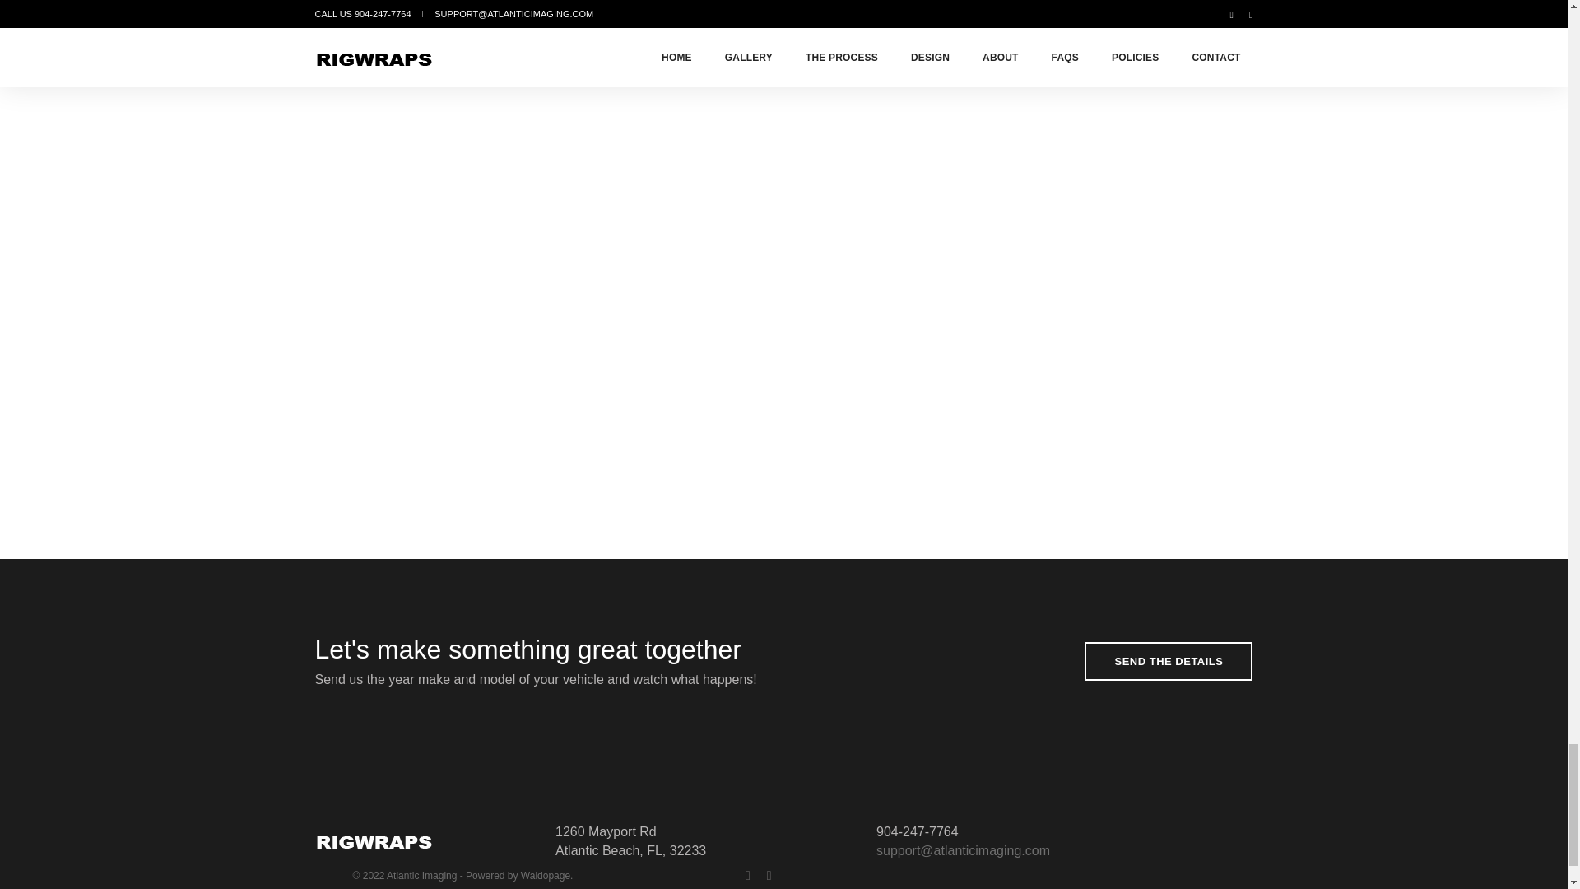 Image resolution: width=1580 pixels, height=889 pixels. I want to click on SEND THE DETAILS, so click(1169, 661).